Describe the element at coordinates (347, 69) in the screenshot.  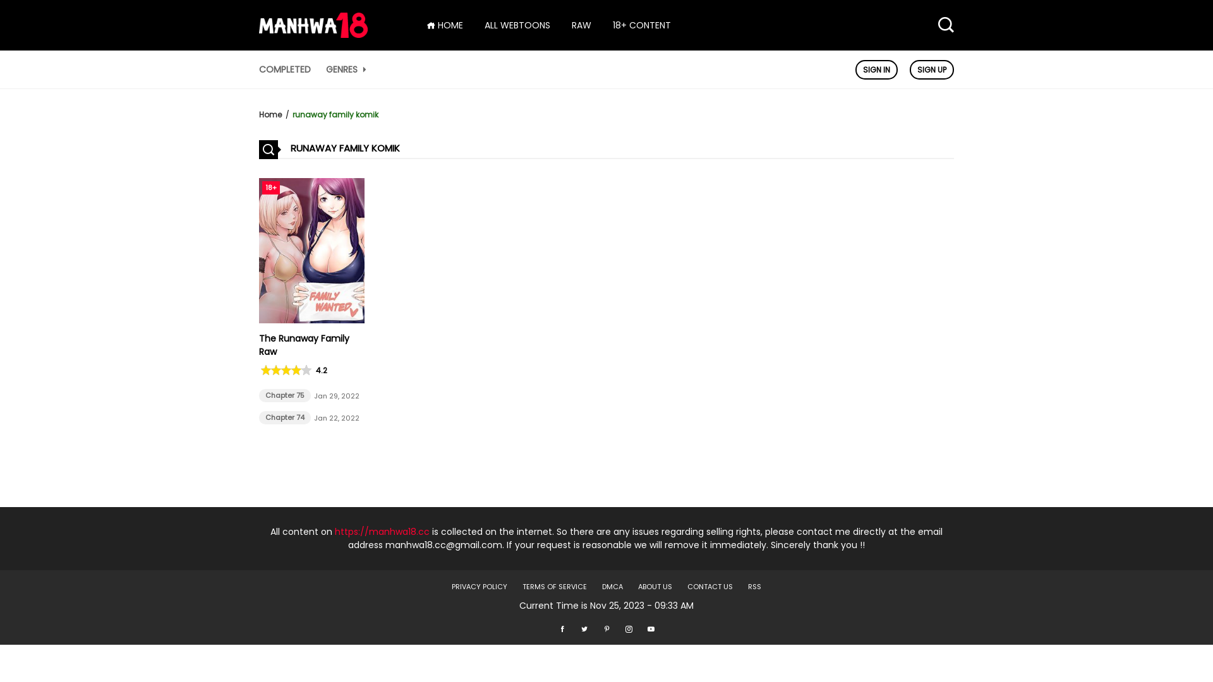
I see `GENRES` at that location.